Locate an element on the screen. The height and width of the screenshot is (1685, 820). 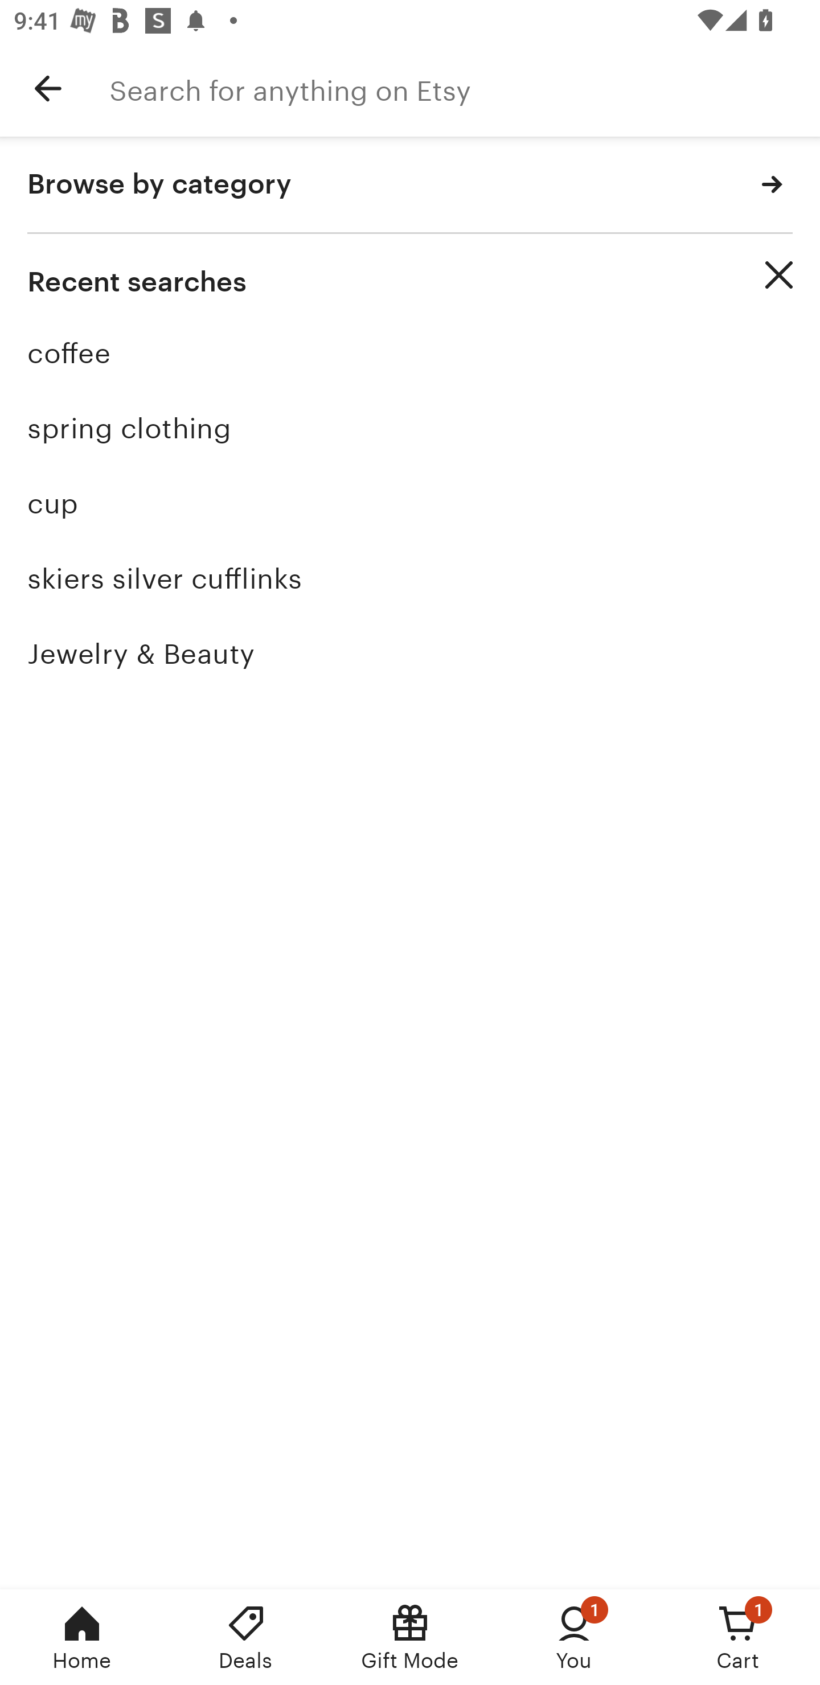
coffee is located at coordinates (410, 354).